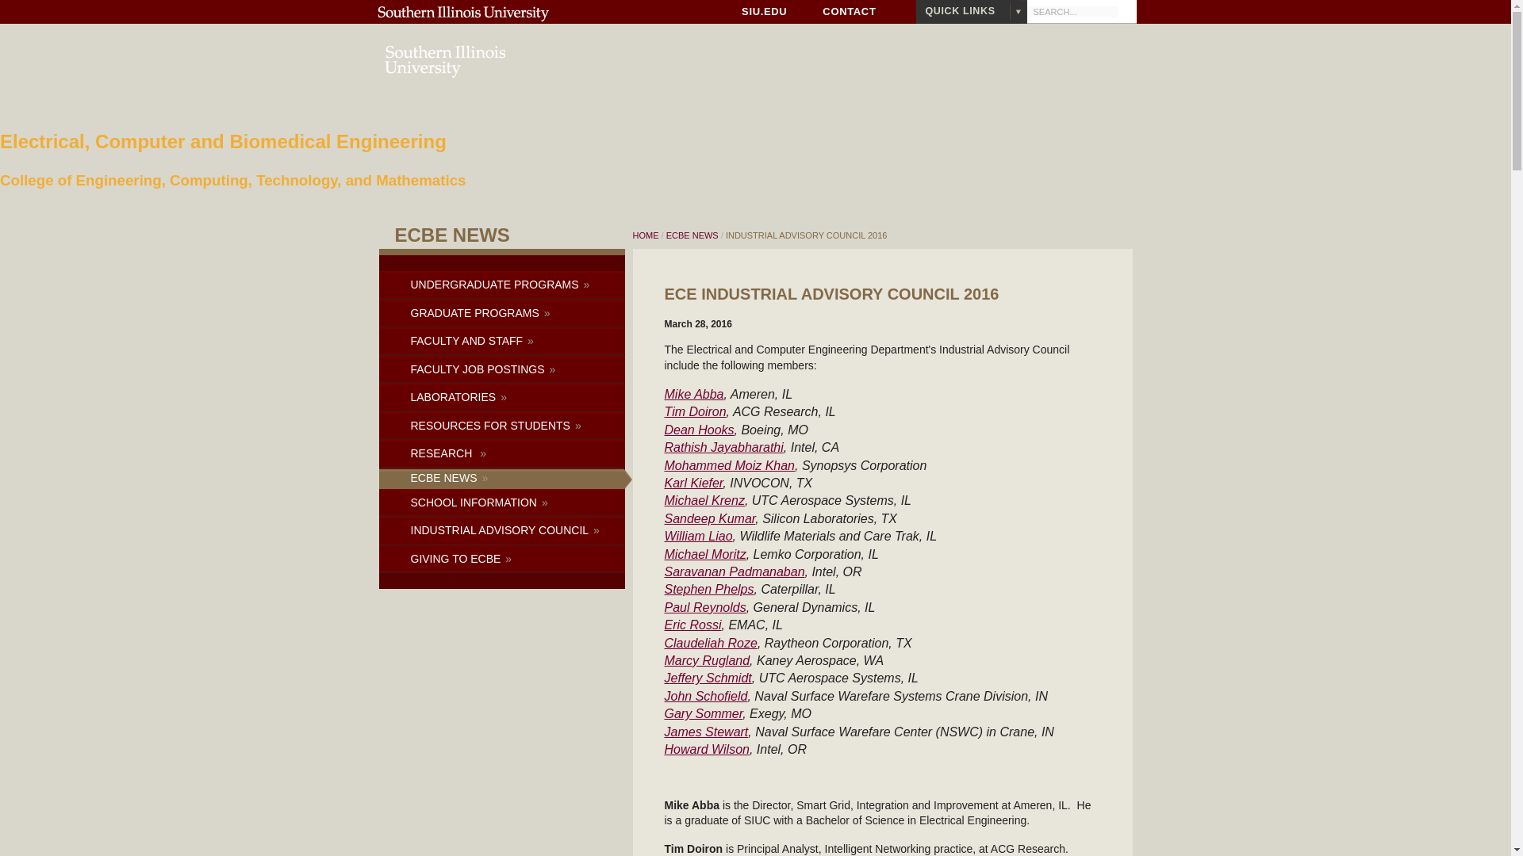 Image resolution: width=1523 pixels, height=856 pixels. I want to click on Search..., so click(1071, 11).